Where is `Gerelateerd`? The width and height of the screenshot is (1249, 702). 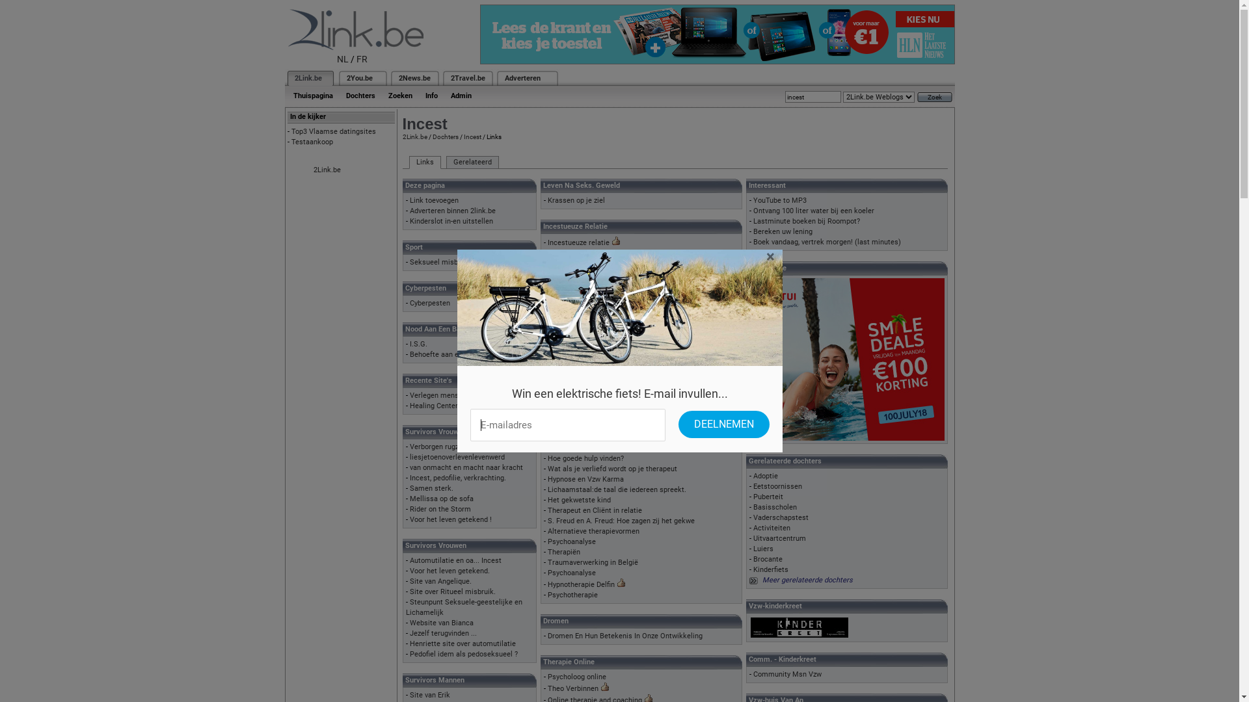 Gerelateerd is located at coordinates (472, 162).